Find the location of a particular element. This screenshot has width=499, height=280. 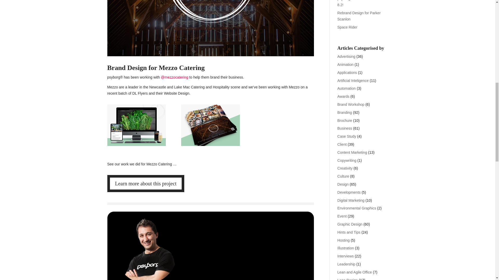

Space Rider is located at coordinates (347, 27).